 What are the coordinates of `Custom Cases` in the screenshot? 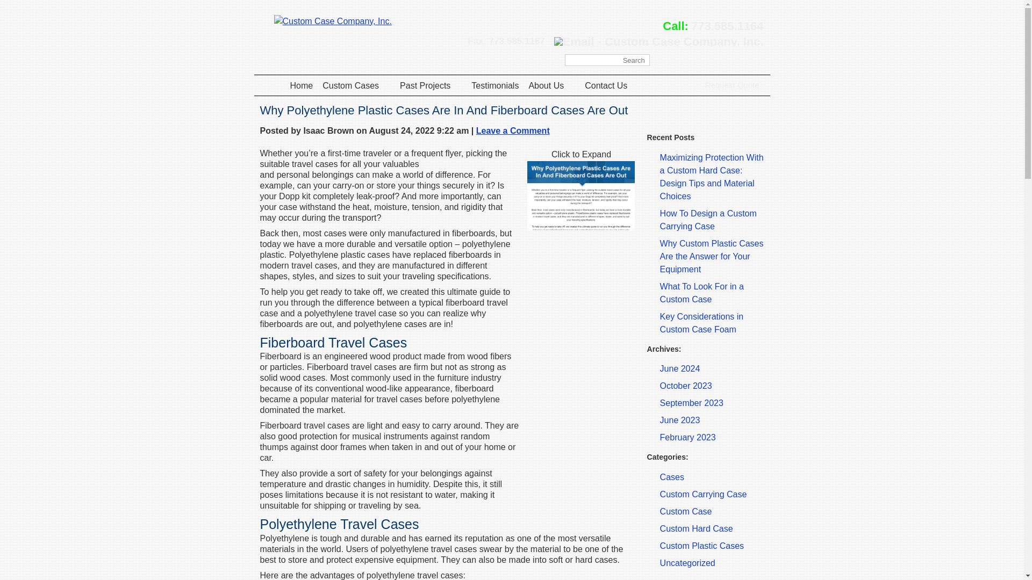 It's located at (356, 86).